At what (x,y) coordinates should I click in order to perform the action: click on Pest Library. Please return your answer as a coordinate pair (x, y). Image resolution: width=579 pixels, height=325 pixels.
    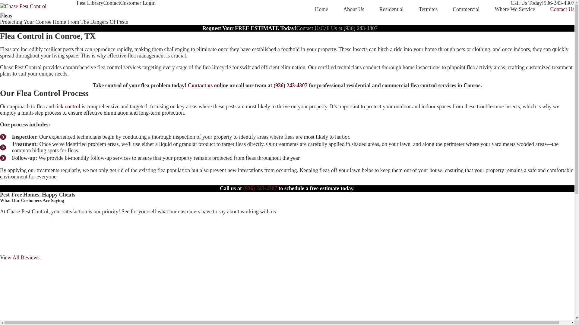
    Looking at the image, I should click on (90, 3).